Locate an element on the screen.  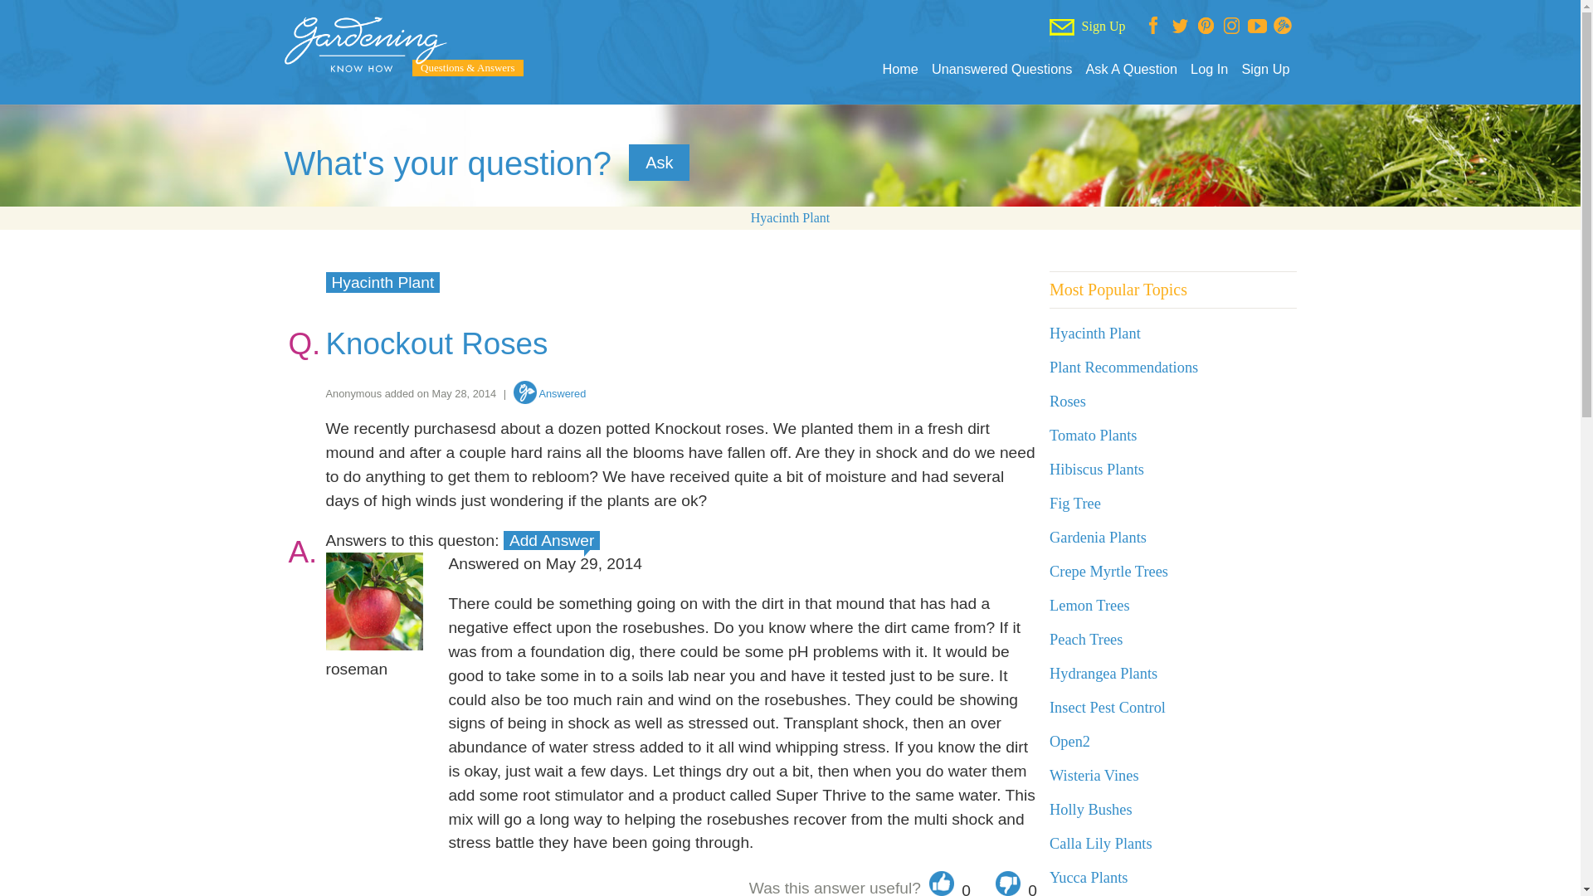
Fig Tree is located at coordinates (1075, 503).